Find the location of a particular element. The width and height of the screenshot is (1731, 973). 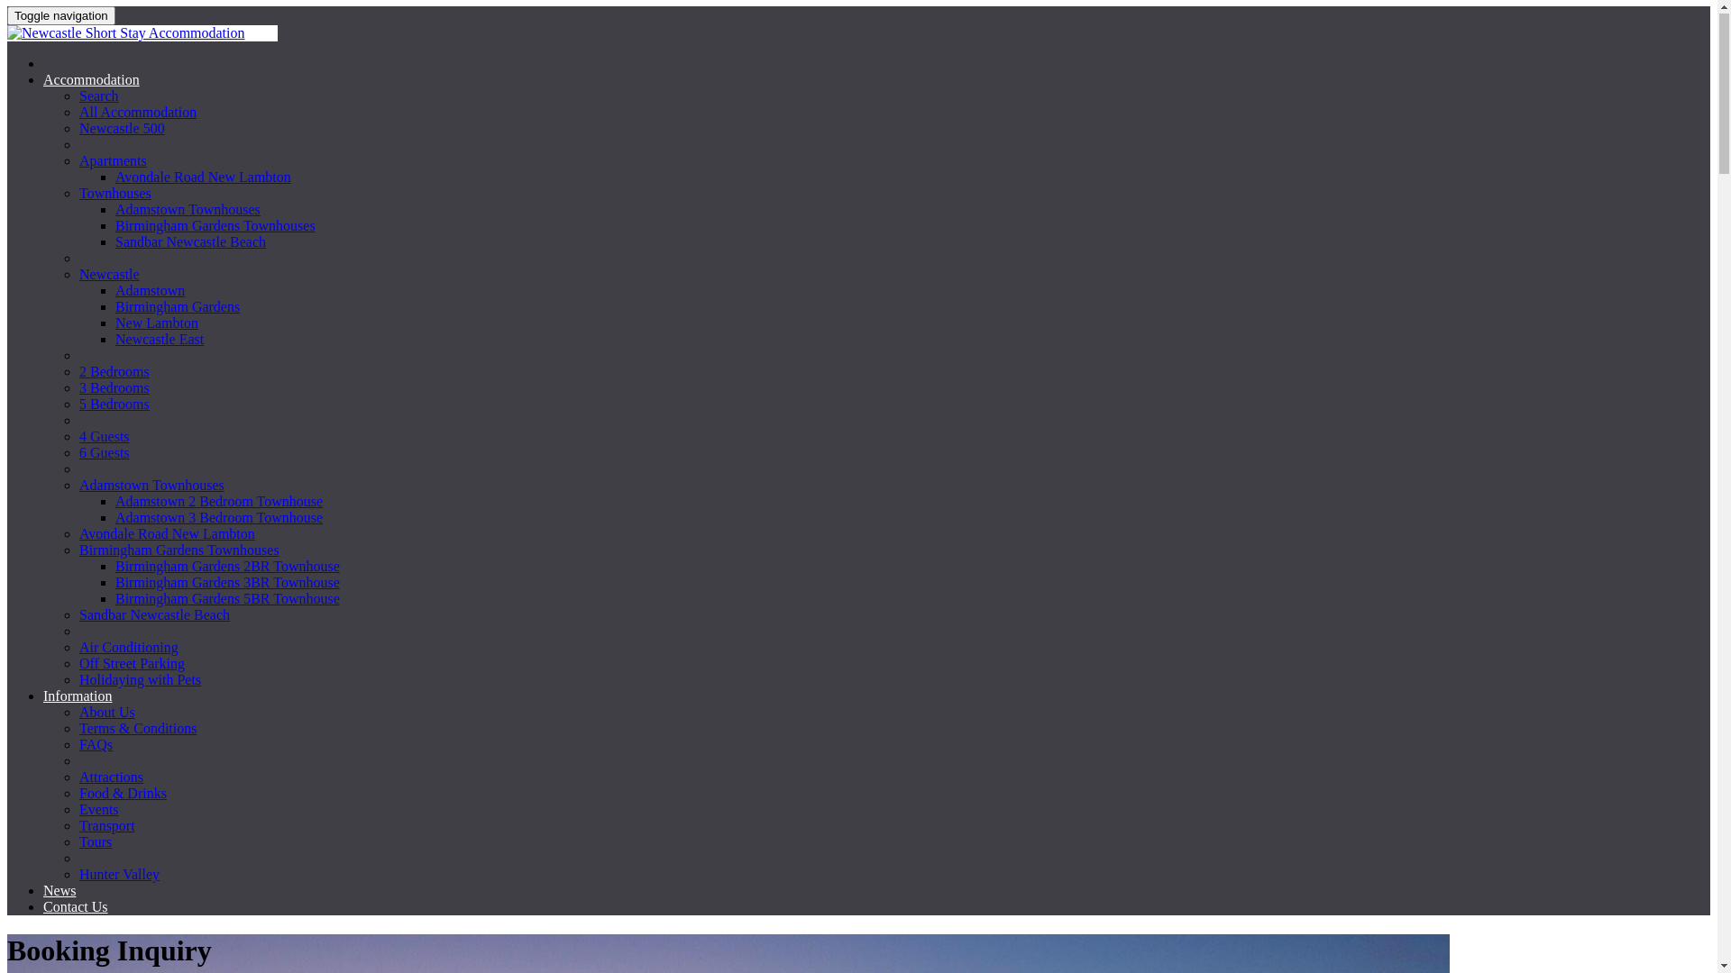

FAQs is located at coordinates (96, 746).